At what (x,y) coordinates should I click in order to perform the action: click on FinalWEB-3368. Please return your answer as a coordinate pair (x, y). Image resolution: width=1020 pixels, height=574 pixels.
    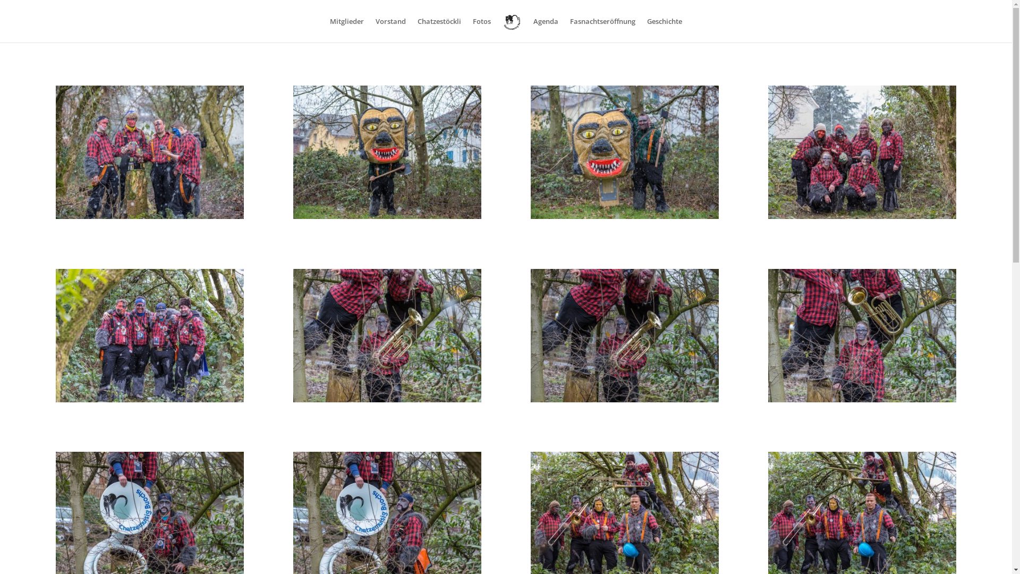
    Looking at the image, I should click on (862, 402).